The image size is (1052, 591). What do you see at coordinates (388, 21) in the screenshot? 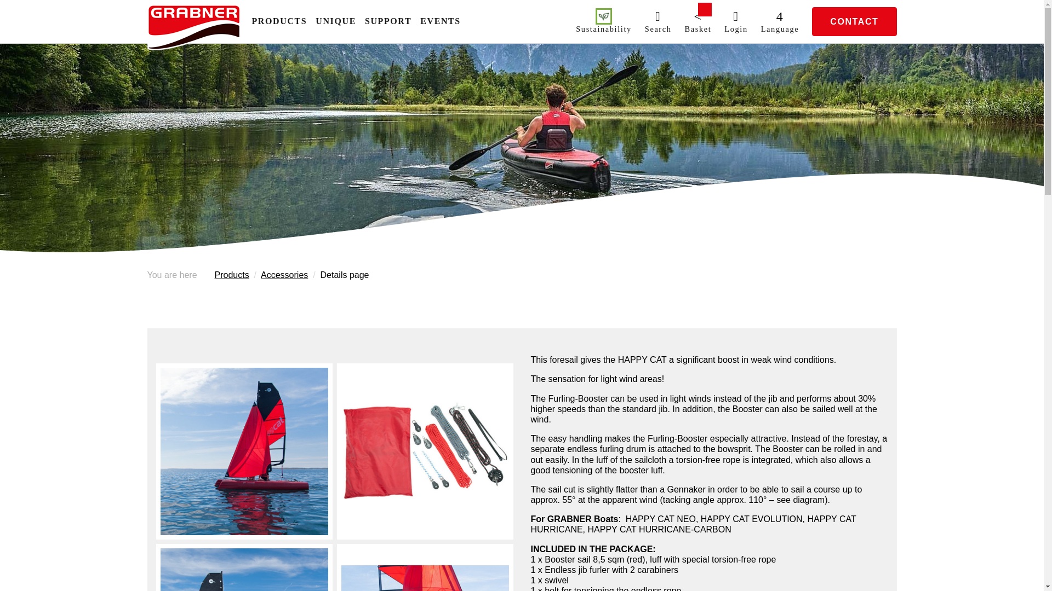
I see `SUPPORT` at bounding box center [388, 21].